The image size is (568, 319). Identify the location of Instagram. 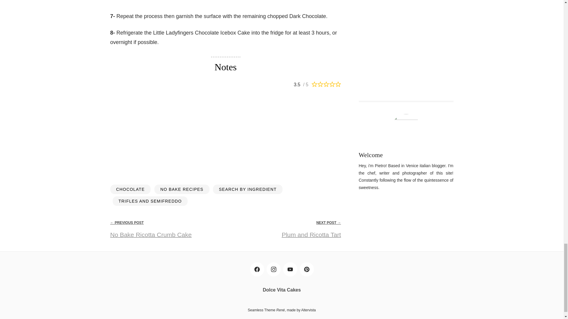
(273, 269).